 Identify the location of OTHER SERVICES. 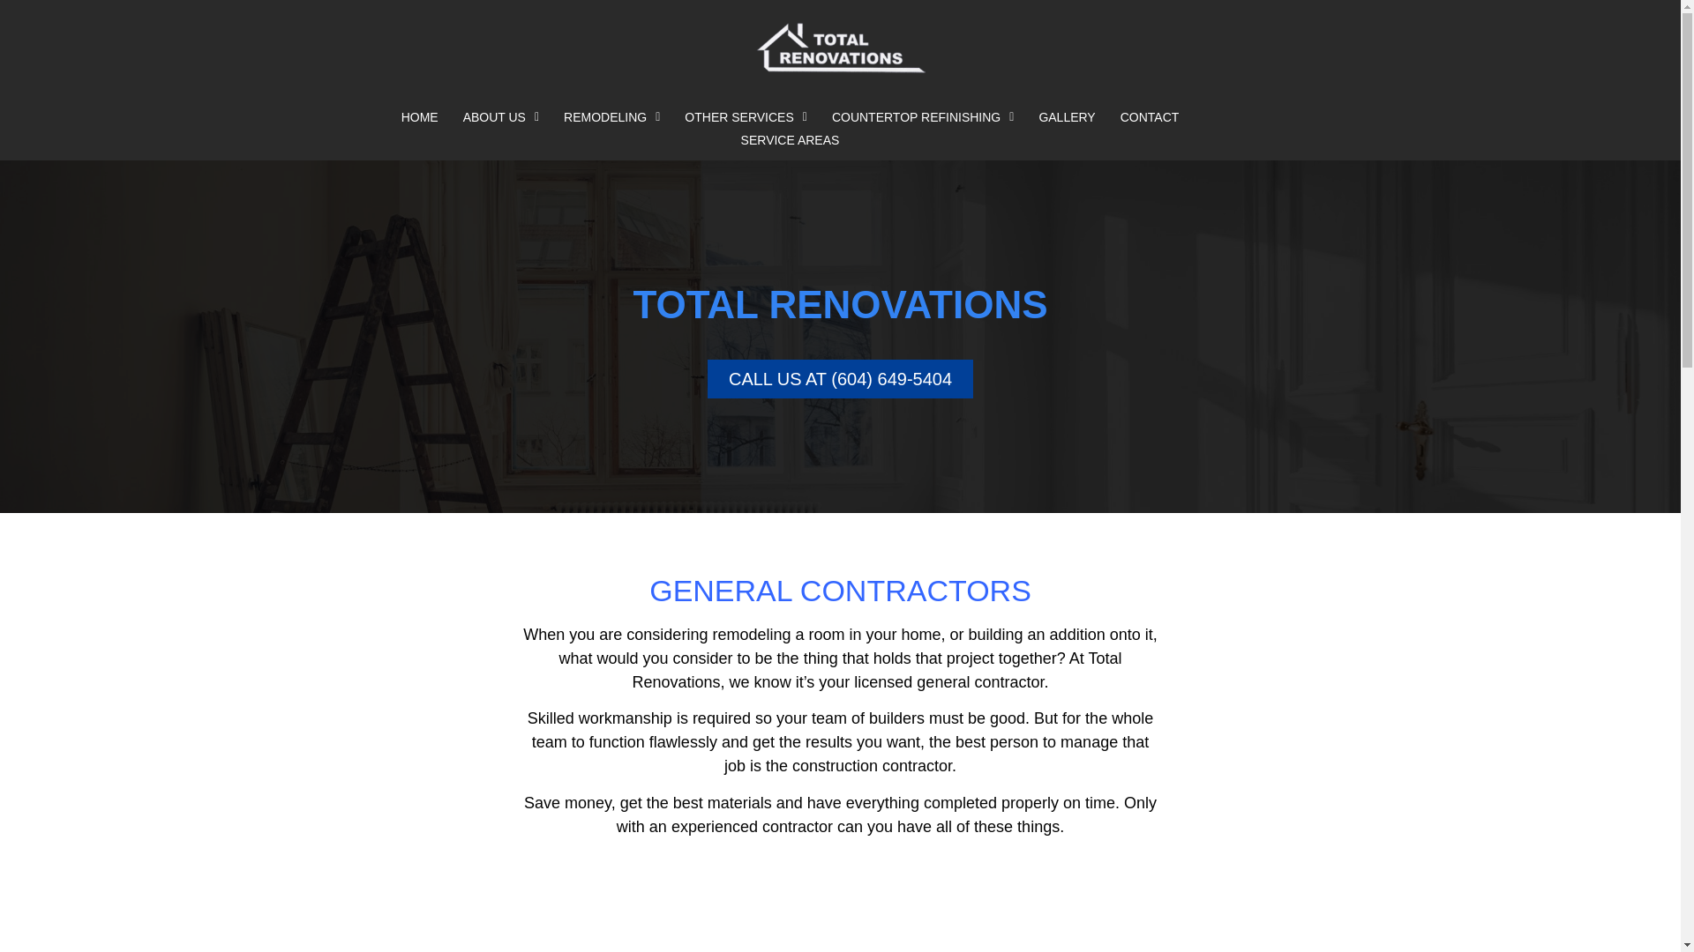
(746, 116).